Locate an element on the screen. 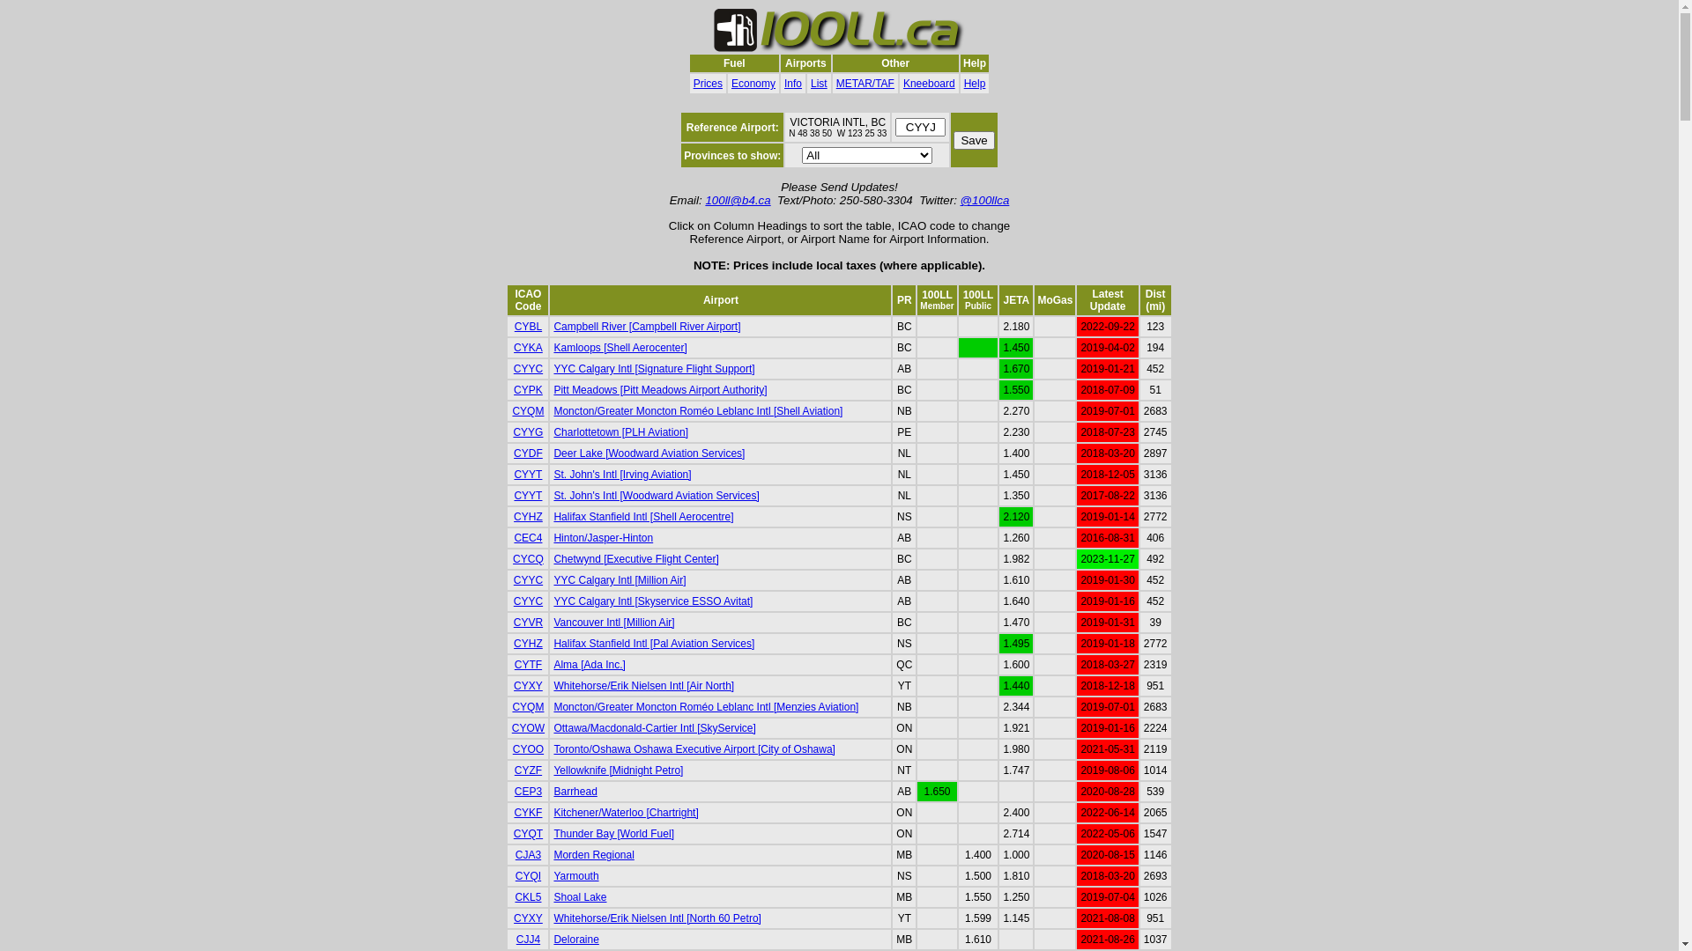  CYOW is located at coordinates (529, 728).